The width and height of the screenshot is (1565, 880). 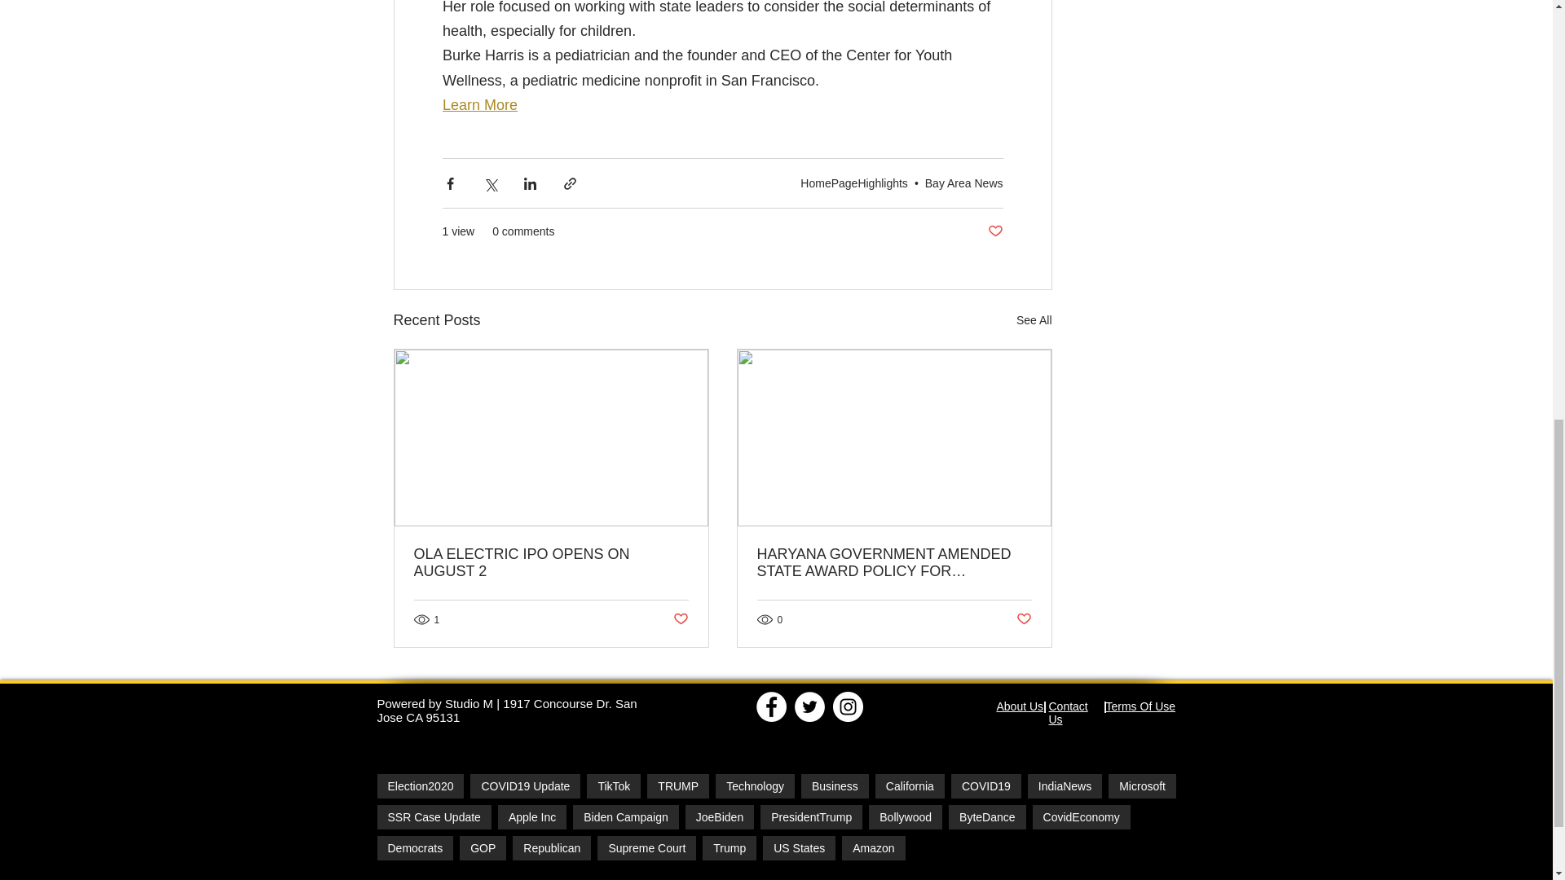 I want to click on COVID19 Update, so click(x=525, y=785).